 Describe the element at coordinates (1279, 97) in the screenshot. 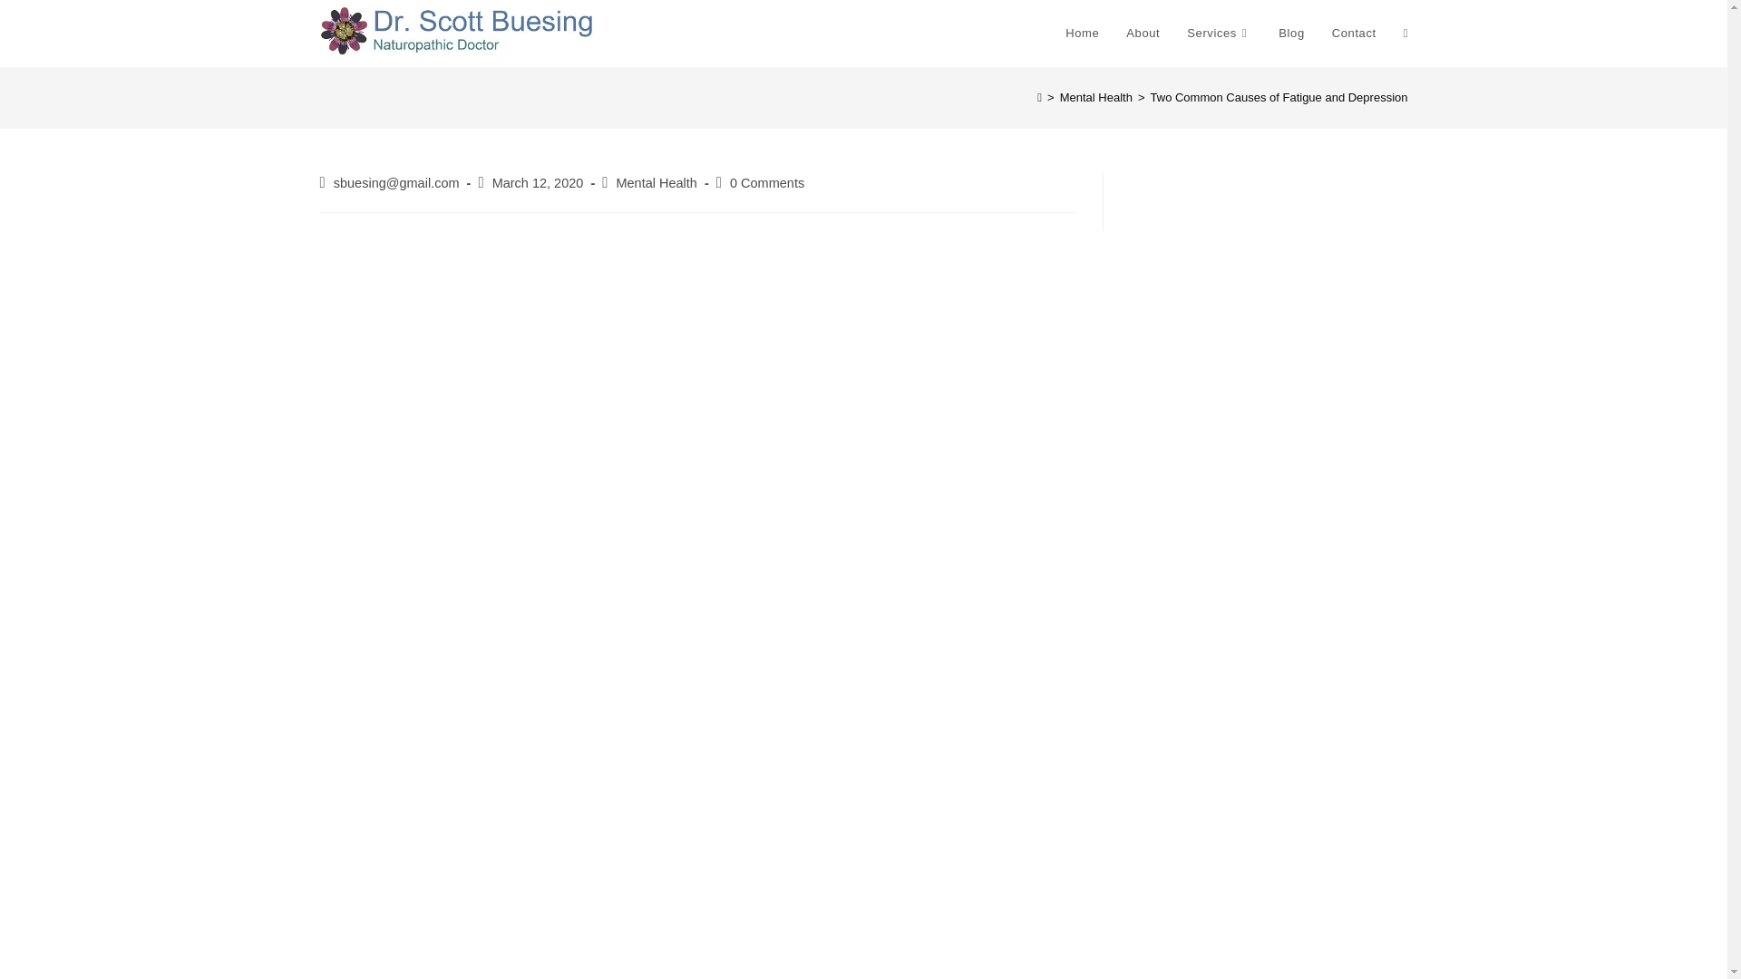

I see `Two Common Causes of Fatigue and Depression` at that location.